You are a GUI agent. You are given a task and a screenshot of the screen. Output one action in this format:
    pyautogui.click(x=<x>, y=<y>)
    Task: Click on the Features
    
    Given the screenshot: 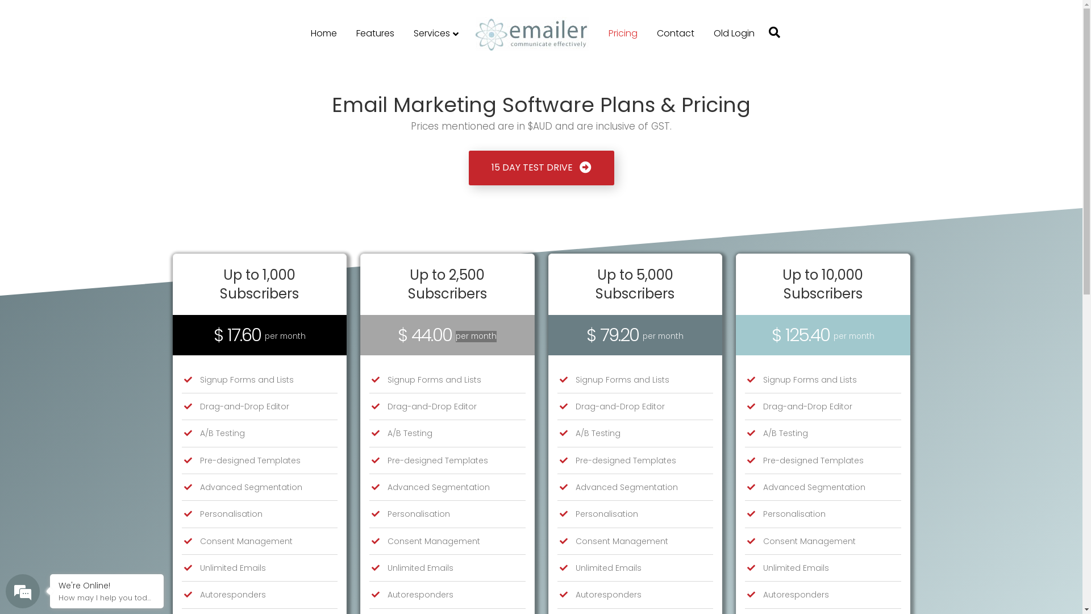 What is the action you would take?
    pyautogui.click(x=375, y=34)
    